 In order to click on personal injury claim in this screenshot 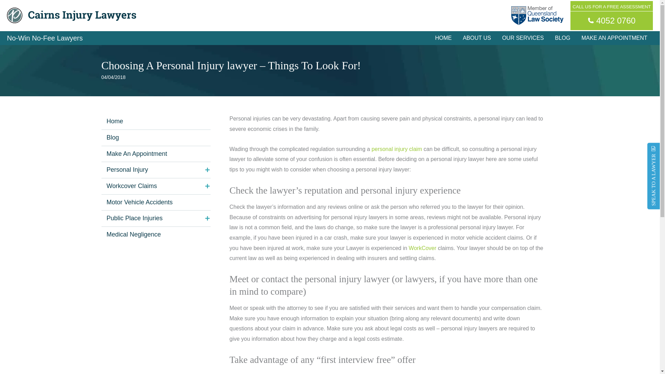, I will do `click(396, 149)`.